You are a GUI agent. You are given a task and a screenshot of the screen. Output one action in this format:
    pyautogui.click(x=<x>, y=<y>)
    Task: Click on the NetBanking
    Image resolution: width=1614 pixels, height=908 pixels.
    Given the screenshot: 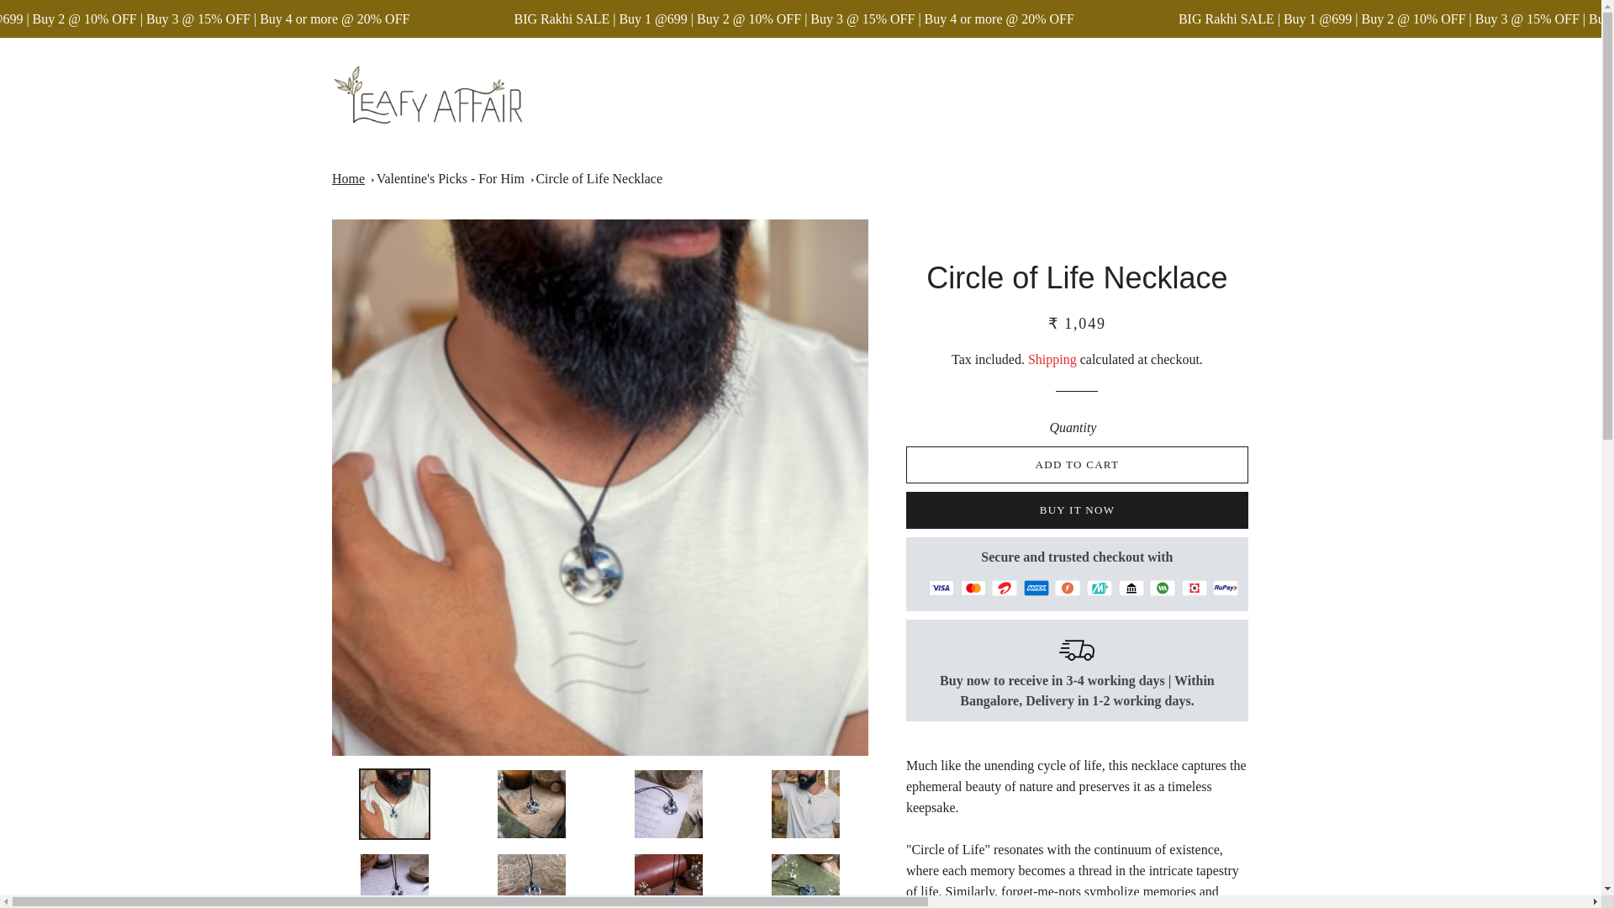 What is the action you would take?
    pyautogui.click(x=1131, y=588)
    